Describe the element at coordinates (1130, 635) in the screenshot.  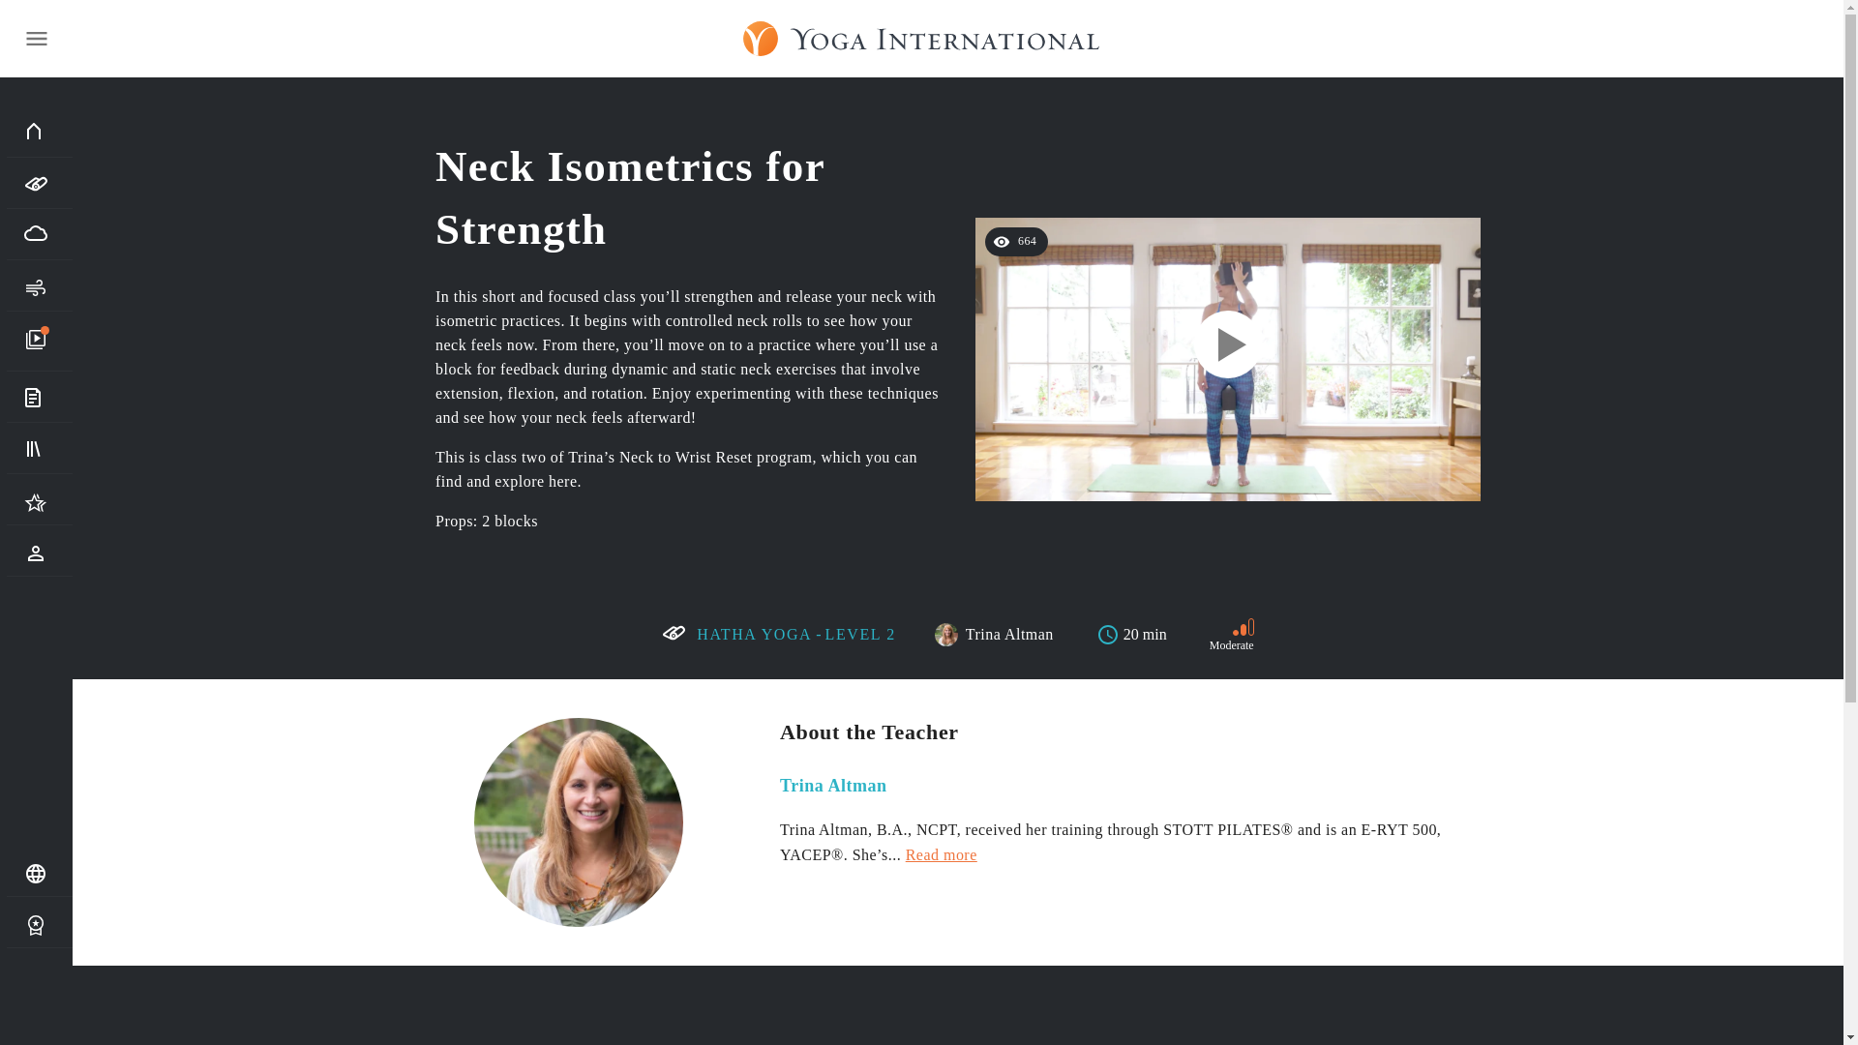
I see `20 min` at that location.